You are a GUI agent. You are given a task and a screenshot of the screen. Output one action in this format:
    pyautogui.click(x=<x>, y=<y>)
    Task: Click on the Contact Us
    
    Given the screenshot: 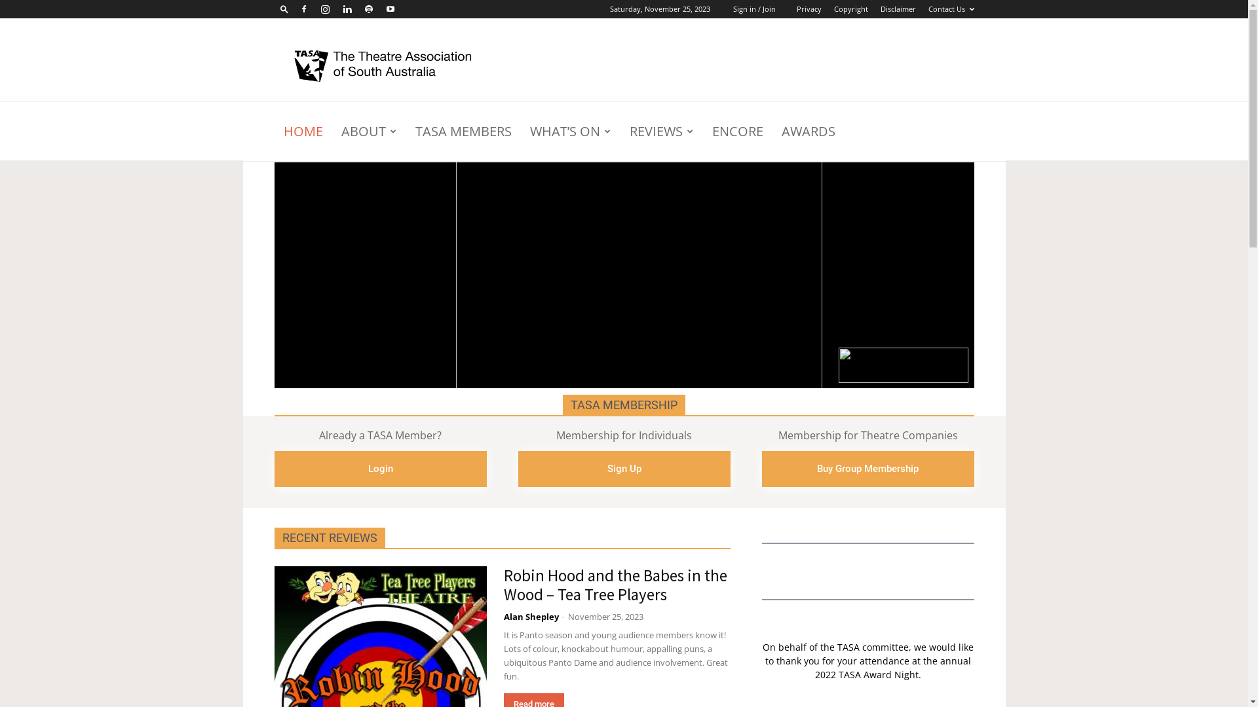 What is the action you would take?
    pyautogui.click(x=951, y=9)
    